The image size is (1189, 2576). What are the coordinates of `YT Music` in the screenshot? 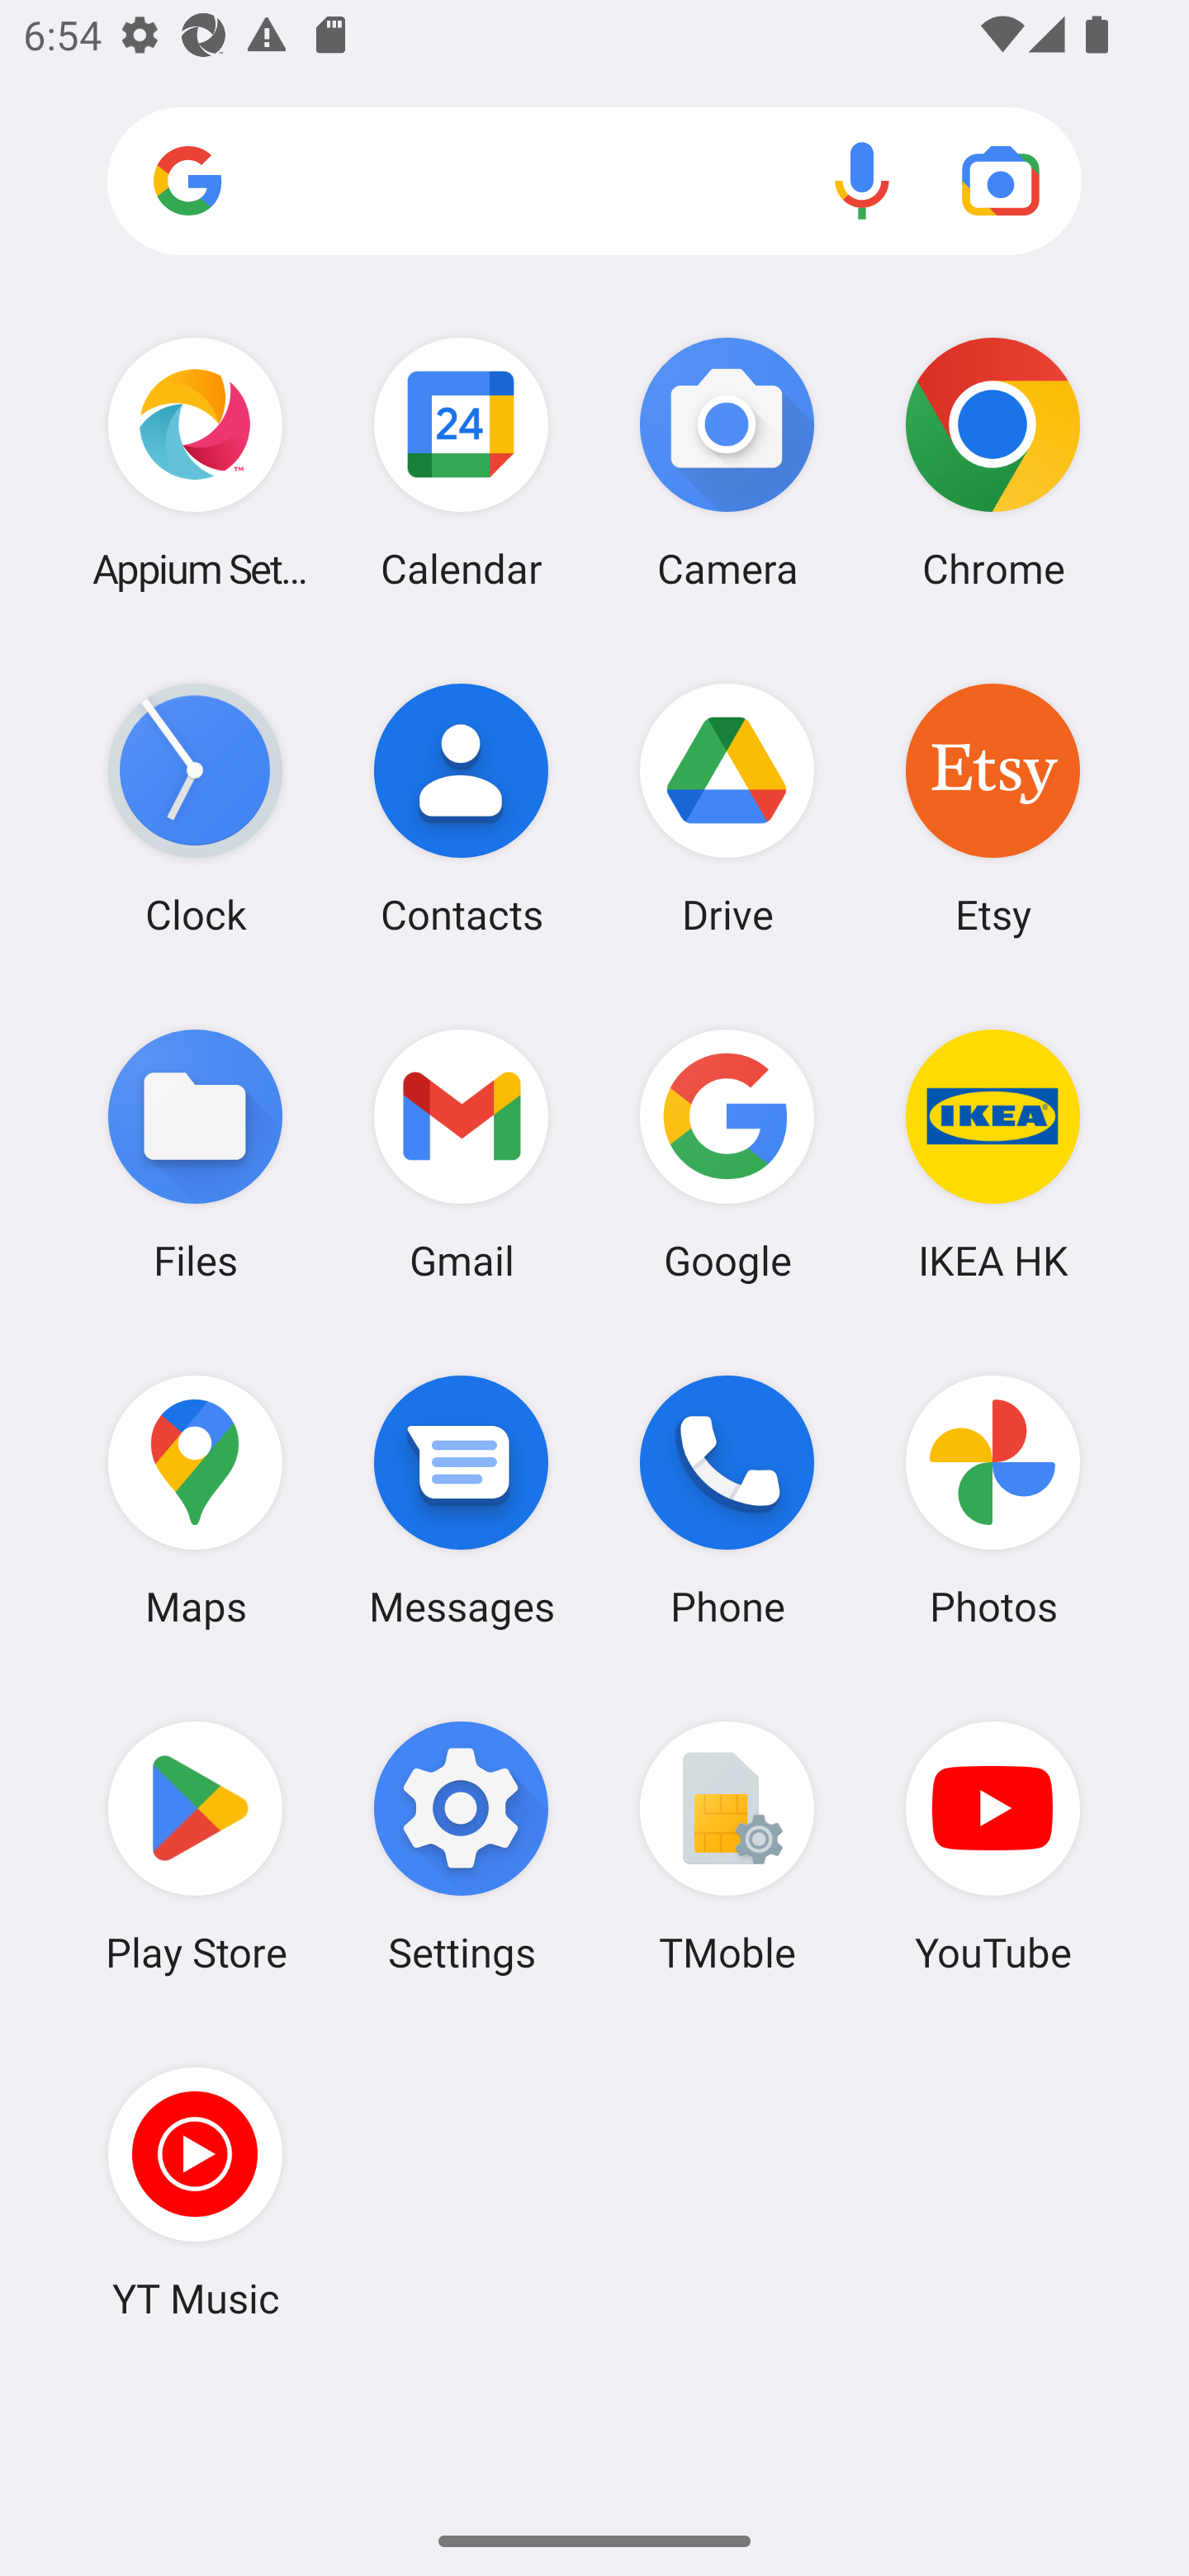 It's located at (195, 2192).